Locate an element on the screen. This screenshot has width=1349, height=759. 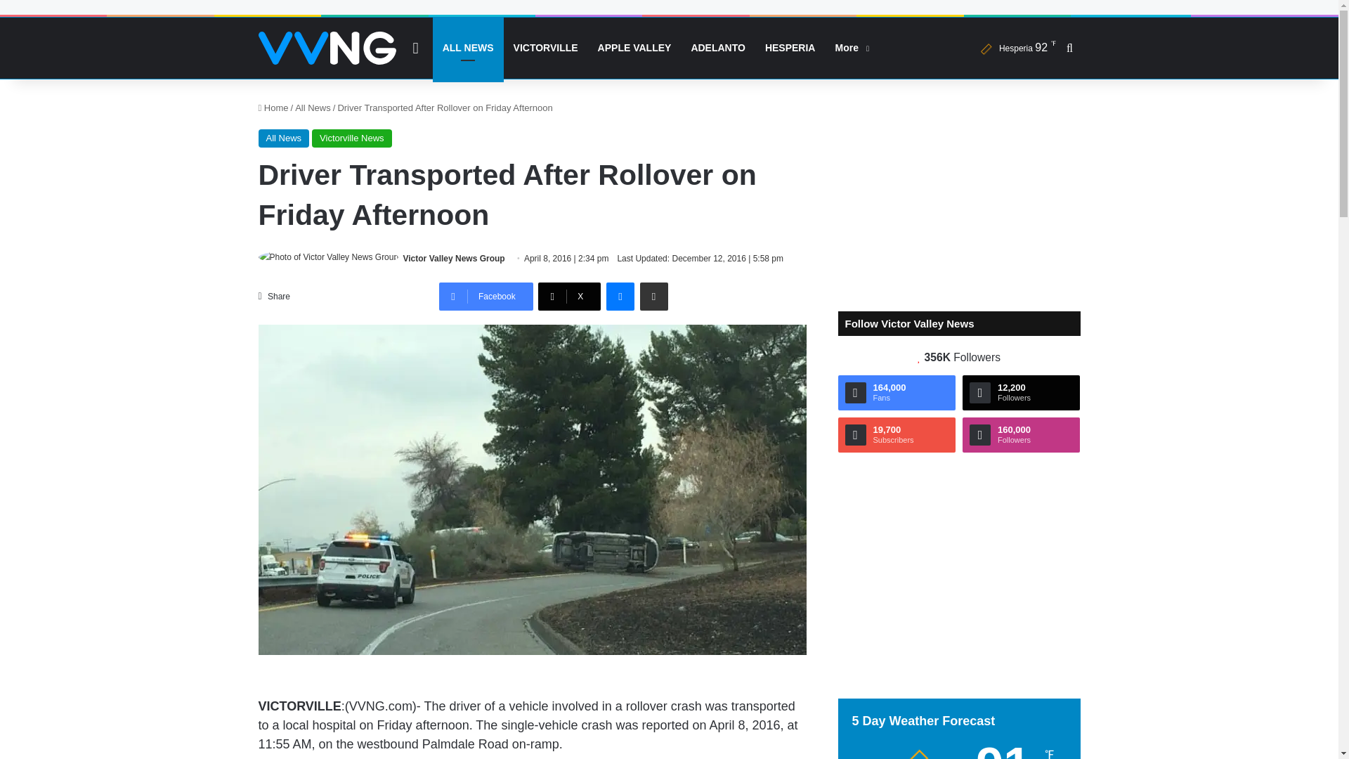
ADELANTO is located at coordinates (718, 48).